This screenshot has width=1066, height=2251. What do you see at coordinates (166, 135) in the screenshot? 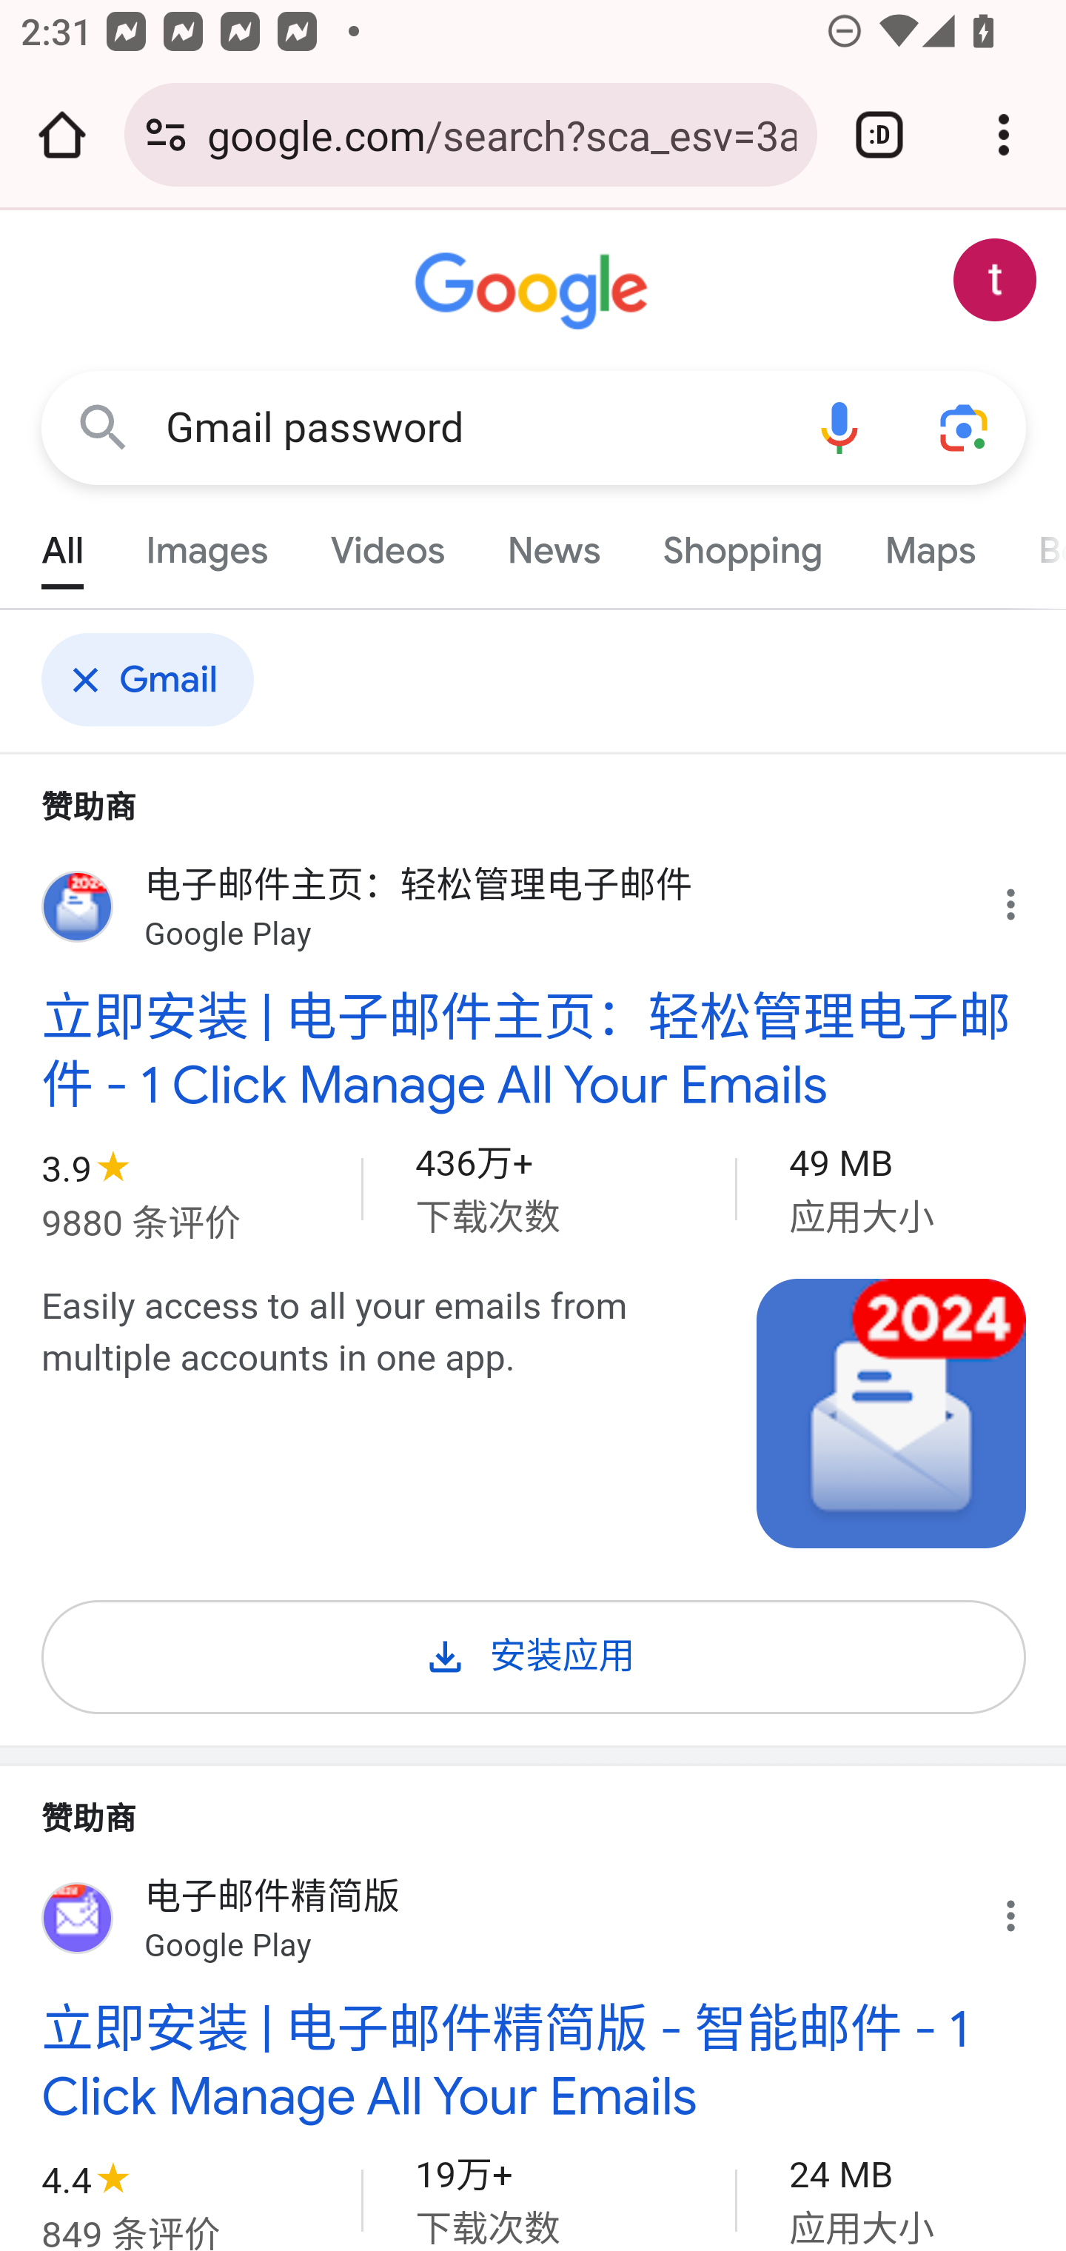
I see `Connection is secure` at bounding box center [166, 135].